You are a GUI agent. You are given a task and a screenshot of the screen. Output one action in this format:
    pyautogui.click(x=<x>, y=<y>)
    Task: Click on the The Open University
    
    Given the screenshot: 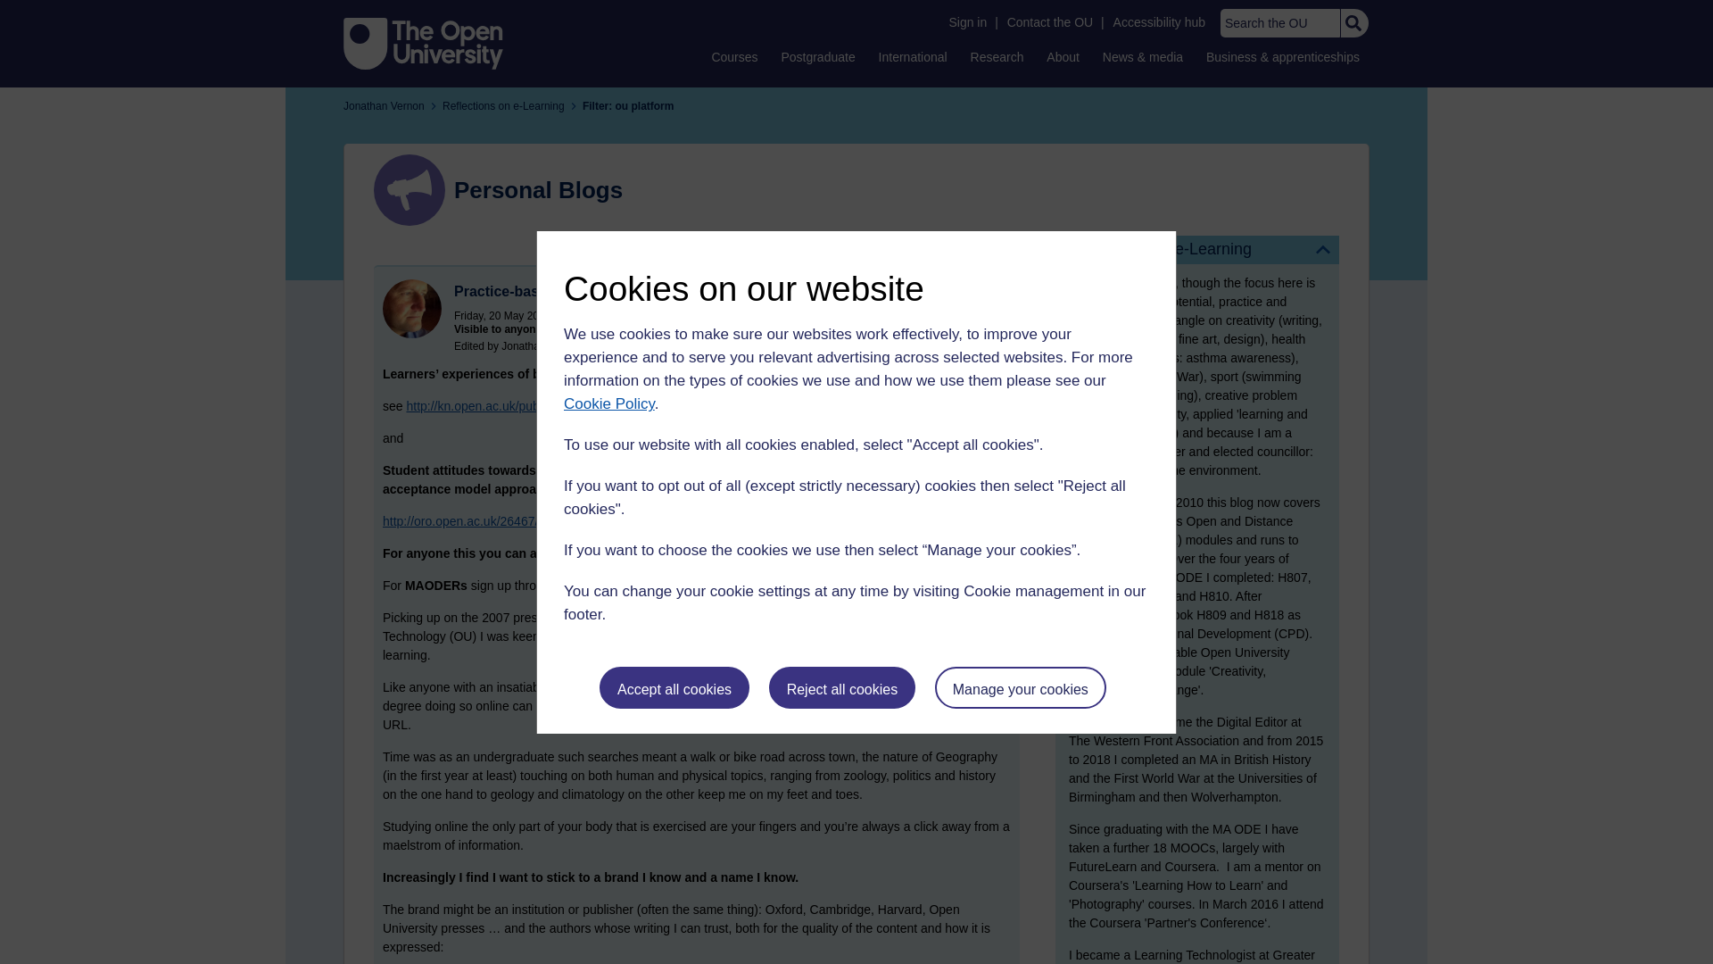 What is the action you would take?
    pyautogui.click(x=423, y=43)
    